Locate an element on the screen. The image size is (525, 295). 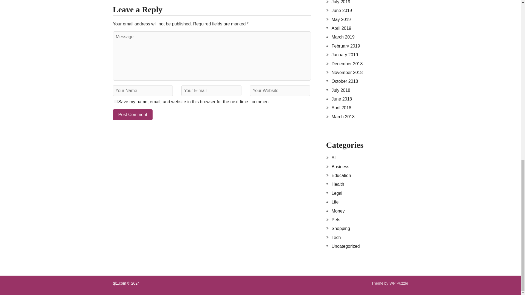
June 2019 is located at coordinates (341, 10).